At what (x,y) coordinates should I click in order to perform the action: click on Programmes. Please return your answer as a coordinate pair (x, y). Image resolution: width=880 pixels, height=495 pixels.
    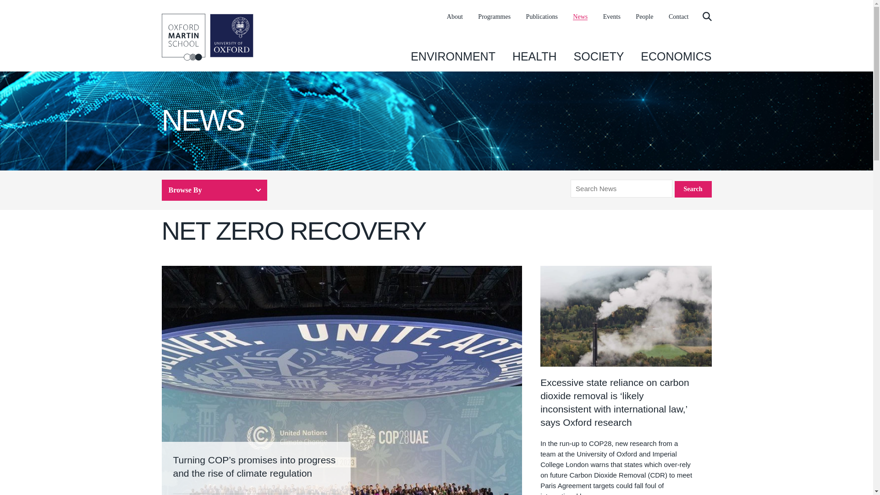
    Looking at the image, I should click on (494, 17).